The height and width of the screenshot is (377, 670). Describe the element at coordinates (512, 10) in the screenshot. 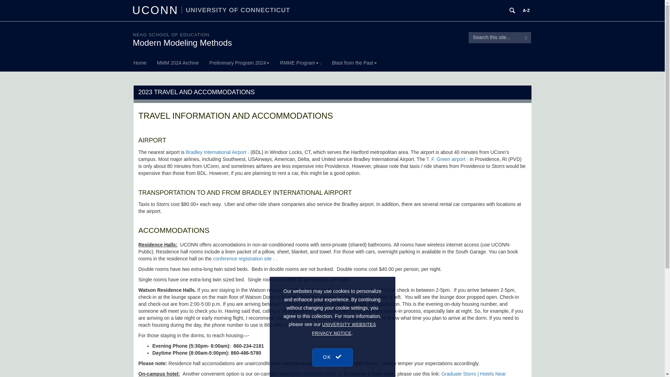

I see `Search UConn` at that location.